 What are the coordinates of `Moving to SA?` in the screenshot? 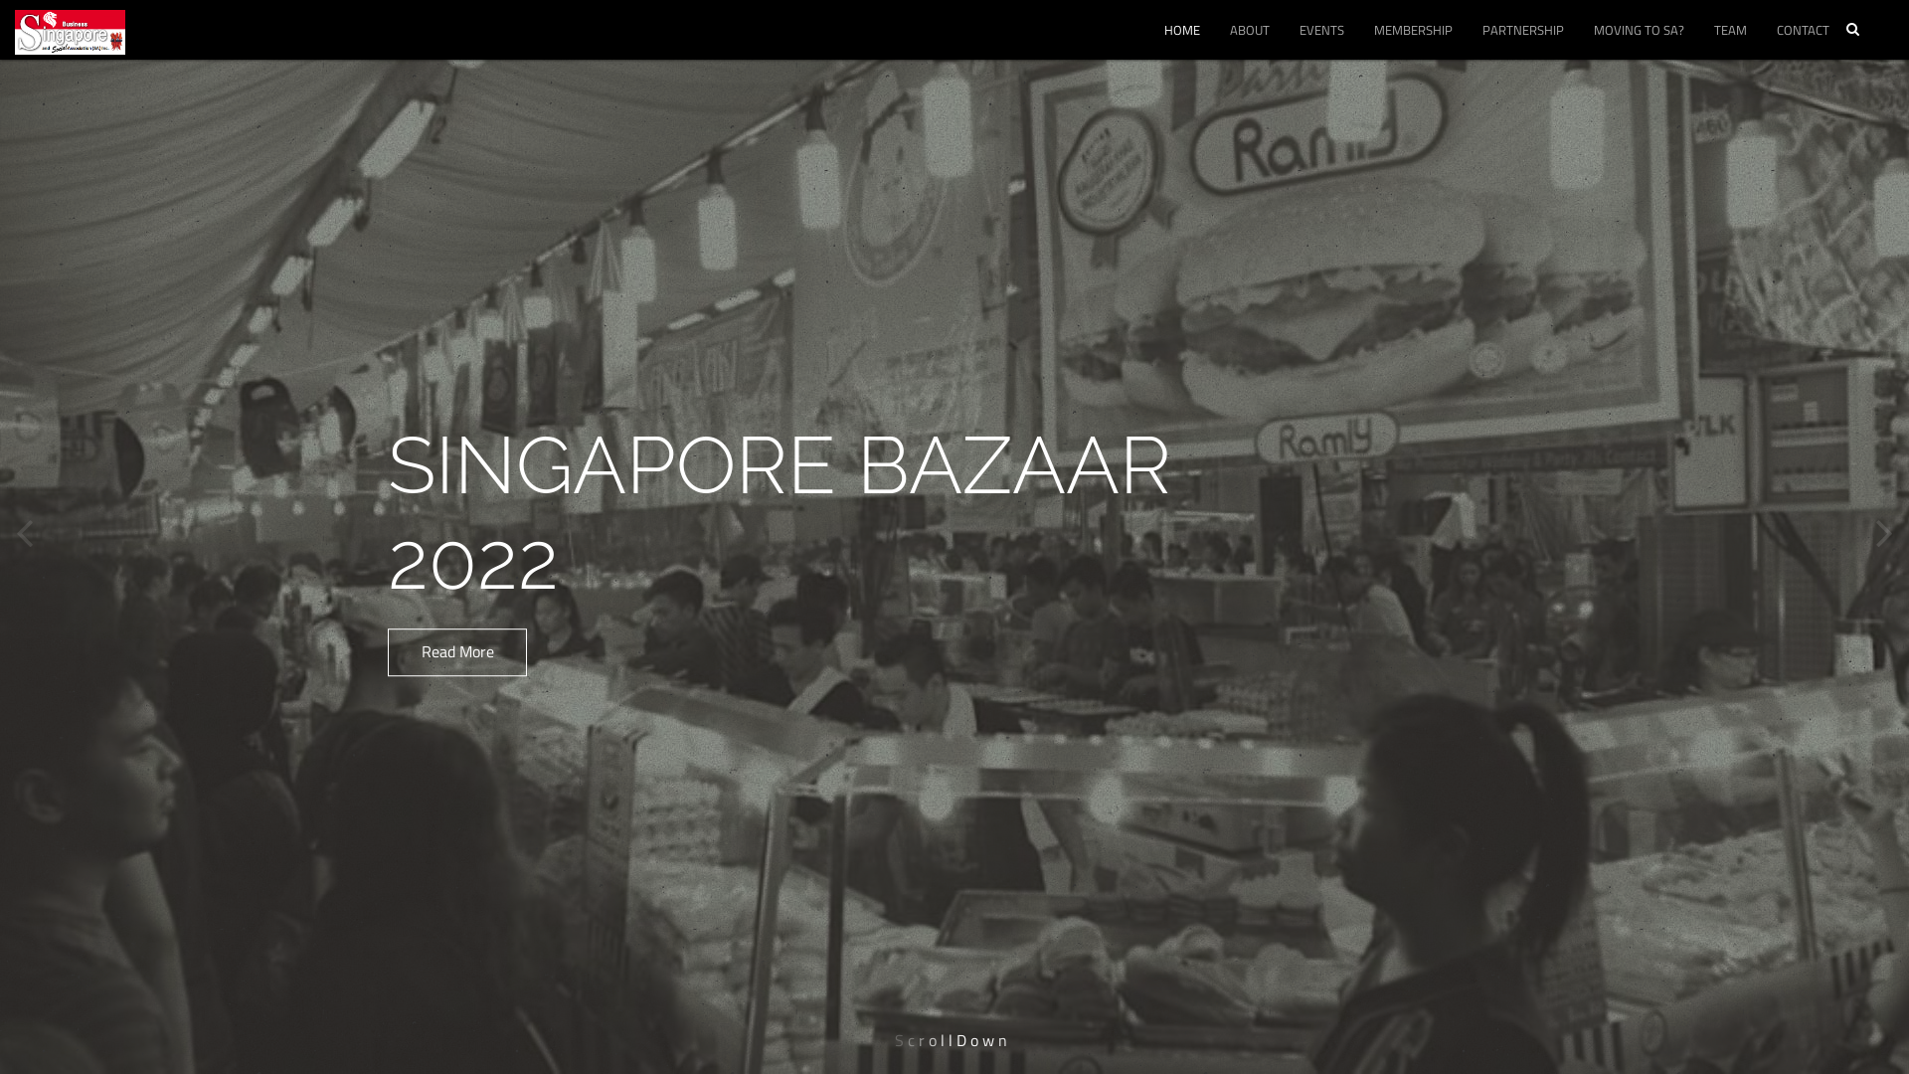 It's located at (429, 714).